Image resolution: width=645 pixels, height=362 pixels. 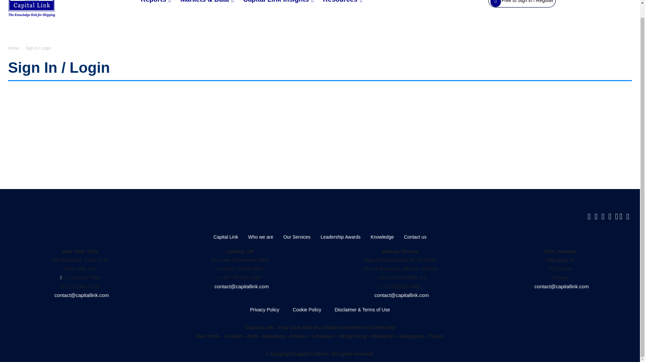 What do you see at coordinates (31, 9) in the screenshot?
I see `CAPITAL LINK - SHIPPING SITE` at bounding box center [31, 9].